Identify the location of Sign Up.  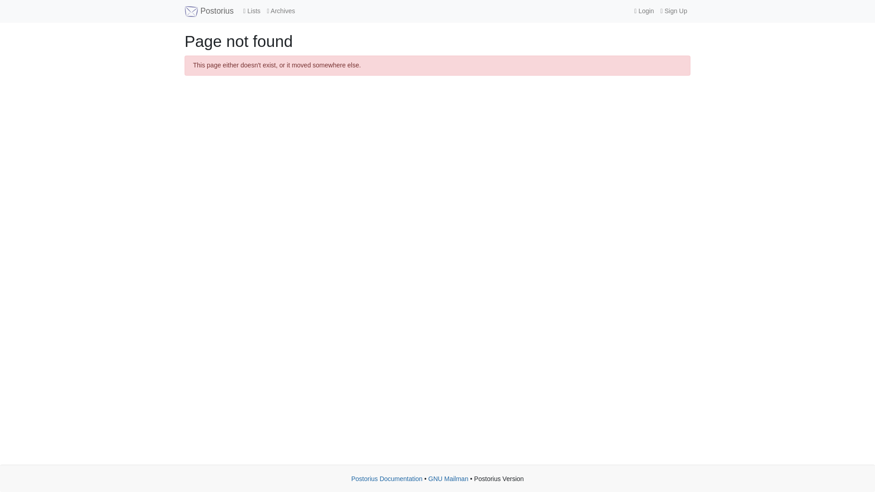
(674, 11).